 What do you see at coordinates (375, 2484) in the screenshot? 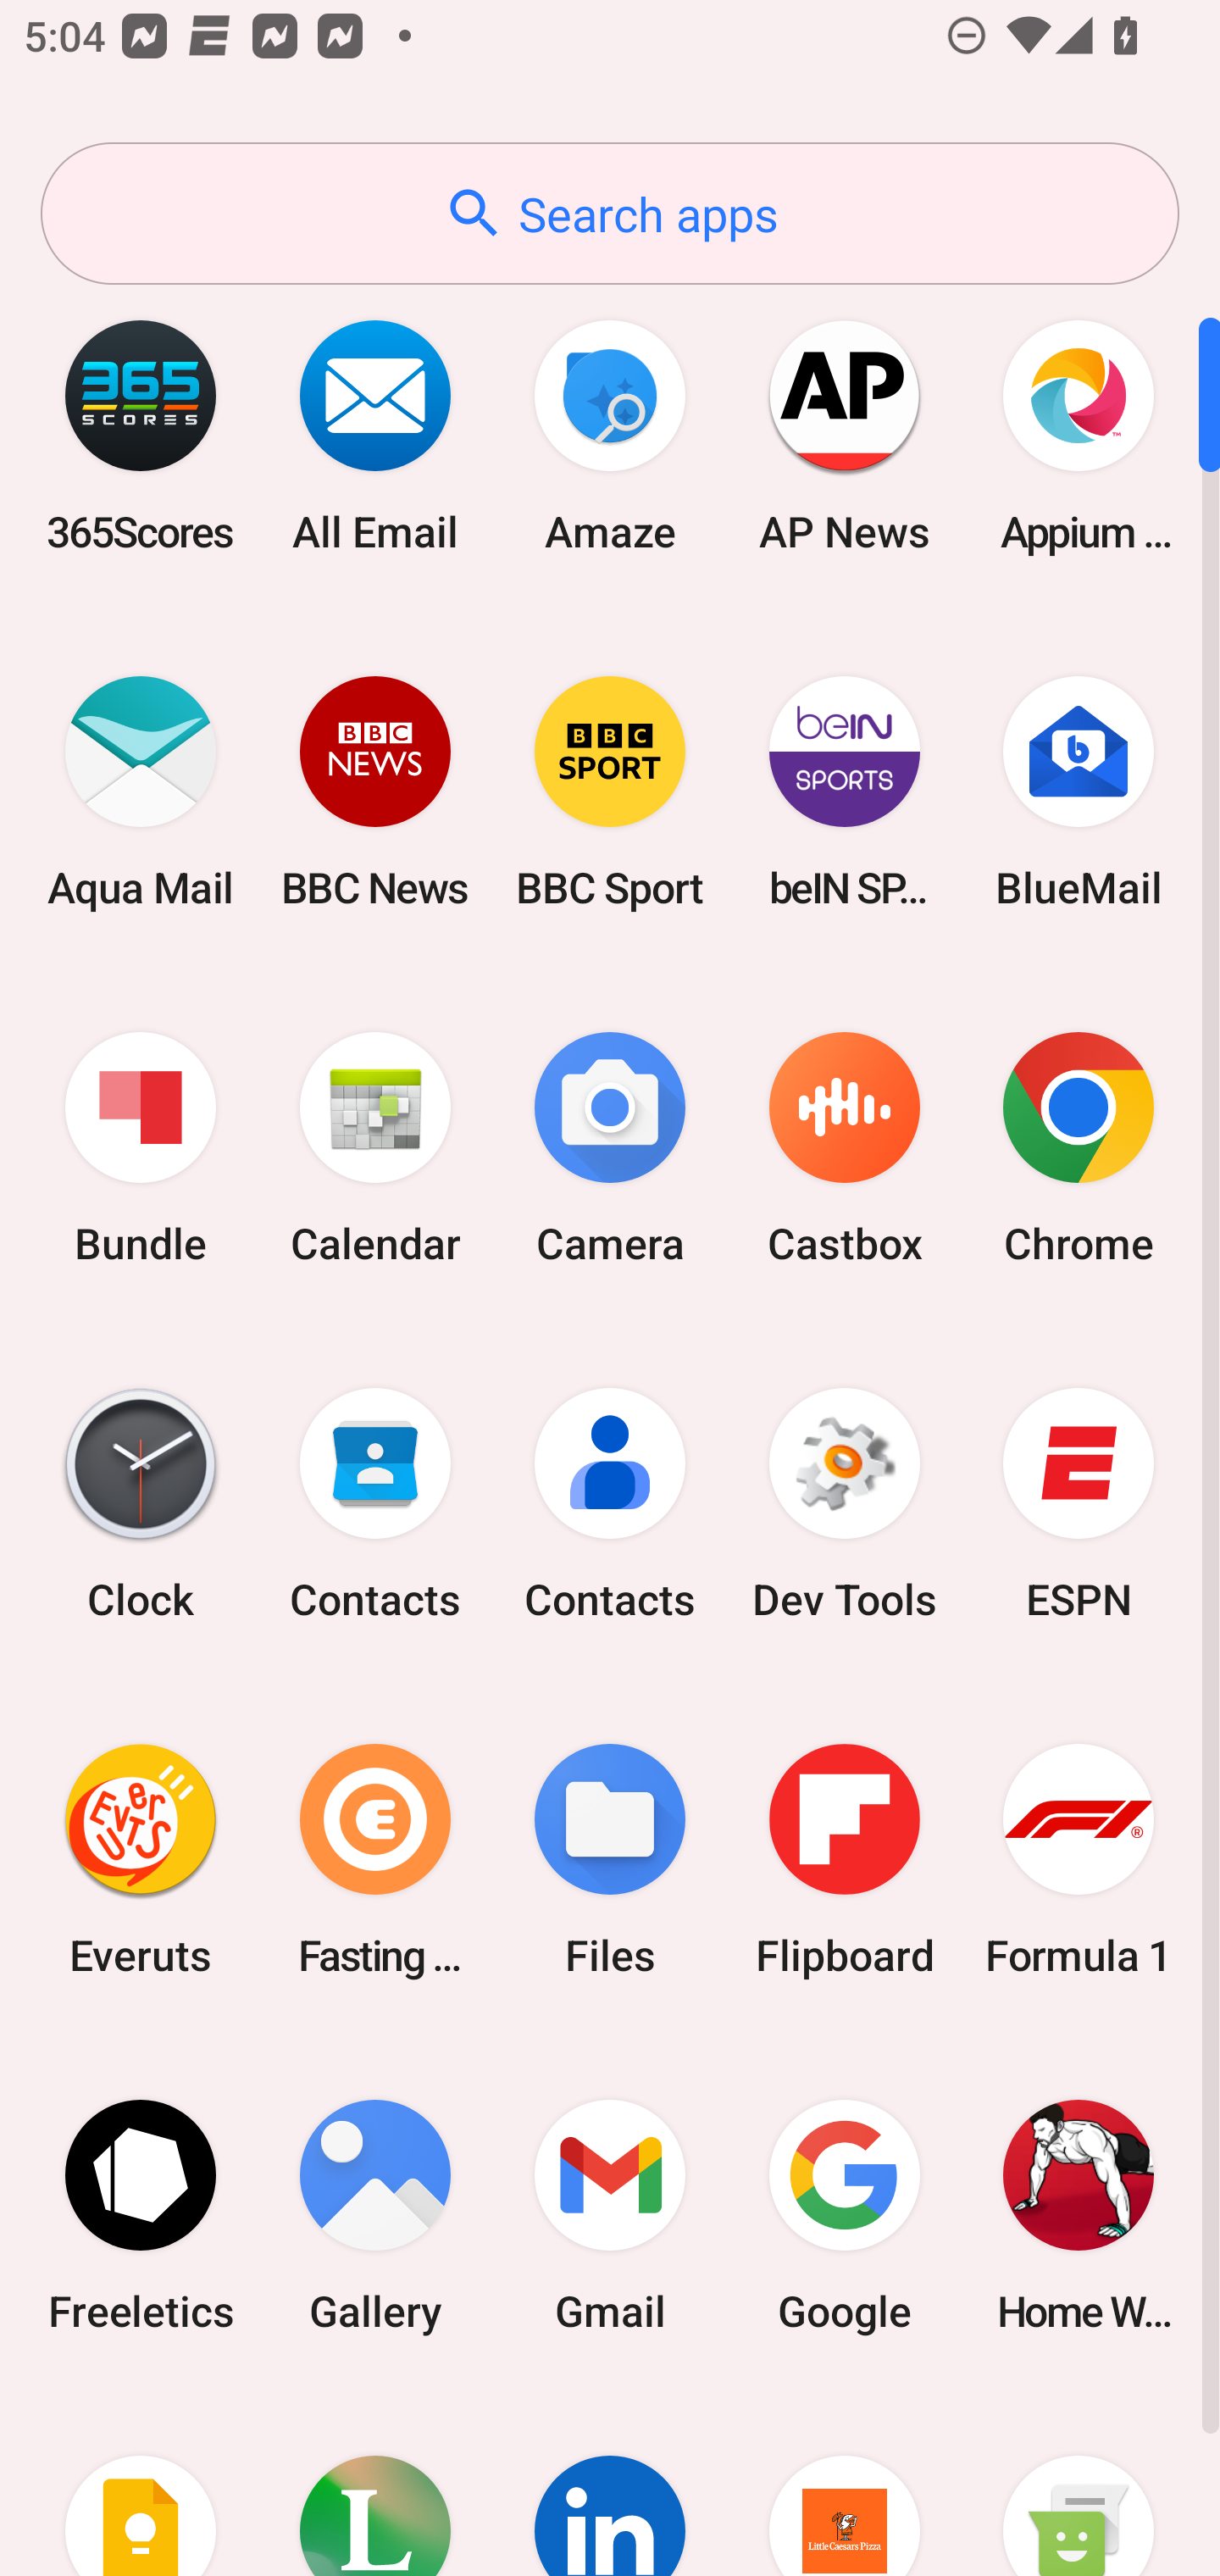
I see `Lifesum` at bounding box center [375, 2484].